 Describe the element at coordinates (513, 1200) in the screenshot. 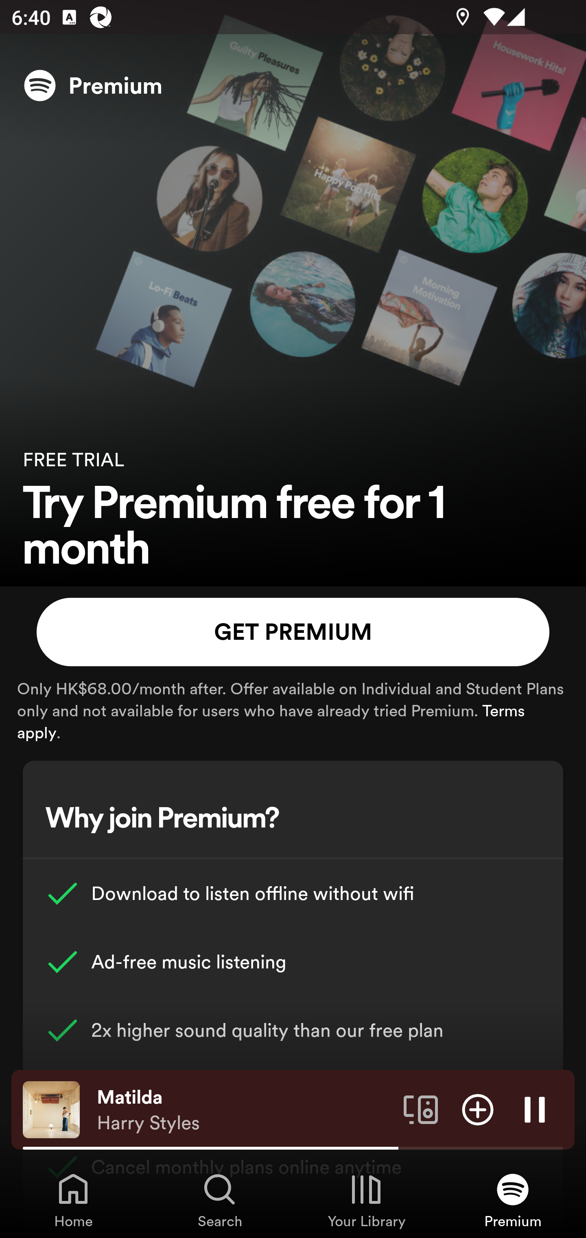

I see `Premium, Tab 4 of 4 Premium Premium` at that location.